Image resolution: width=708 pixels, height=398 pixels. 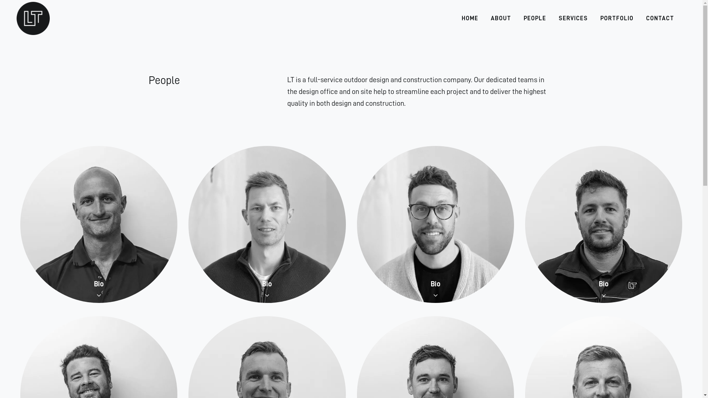 What do you see at coordinates (470, 18) in the screenshot?
I see `HOME` at bounding box center [470, 18].